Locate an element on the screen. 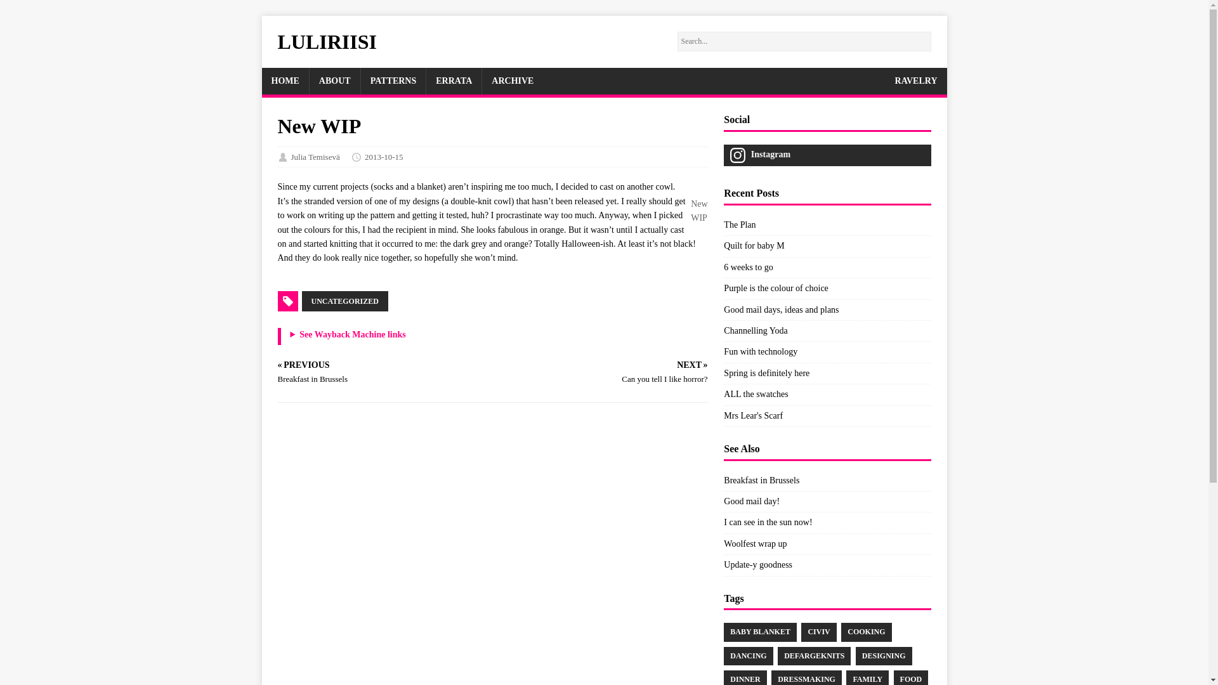  FAMILY is located at coordinates (868, 677).